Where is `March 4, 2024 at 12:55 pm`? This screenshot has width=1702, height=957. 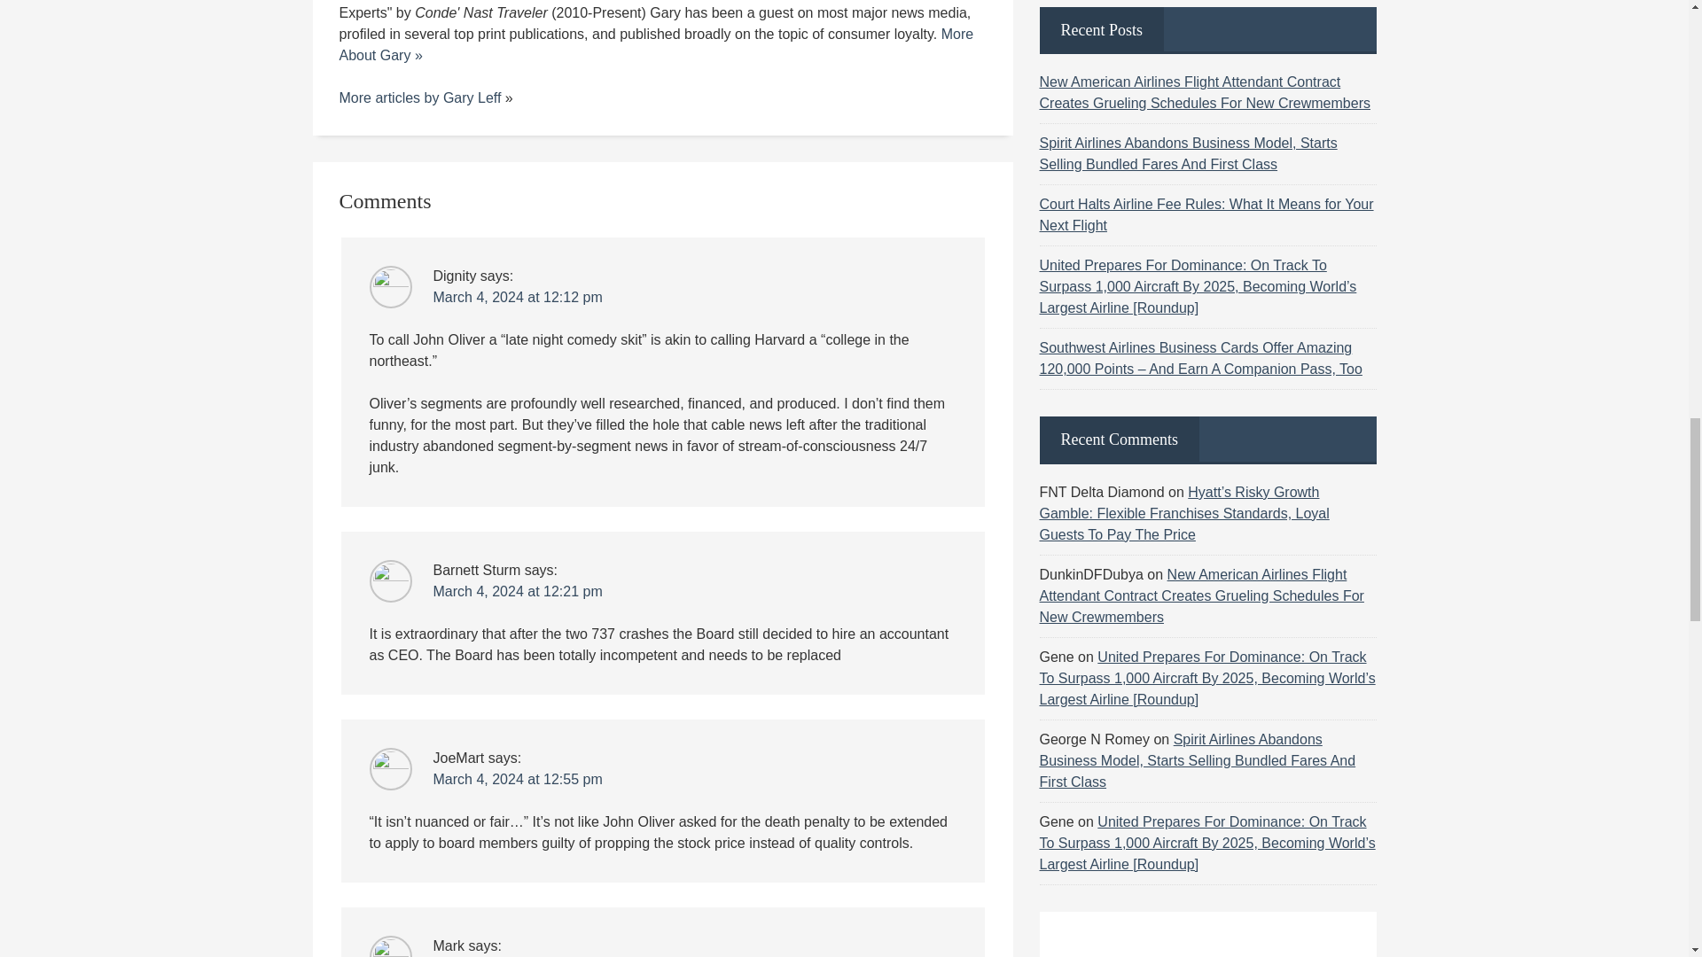 March 4, 2024 at 12:55 pm is located at coordinates (517, 778).